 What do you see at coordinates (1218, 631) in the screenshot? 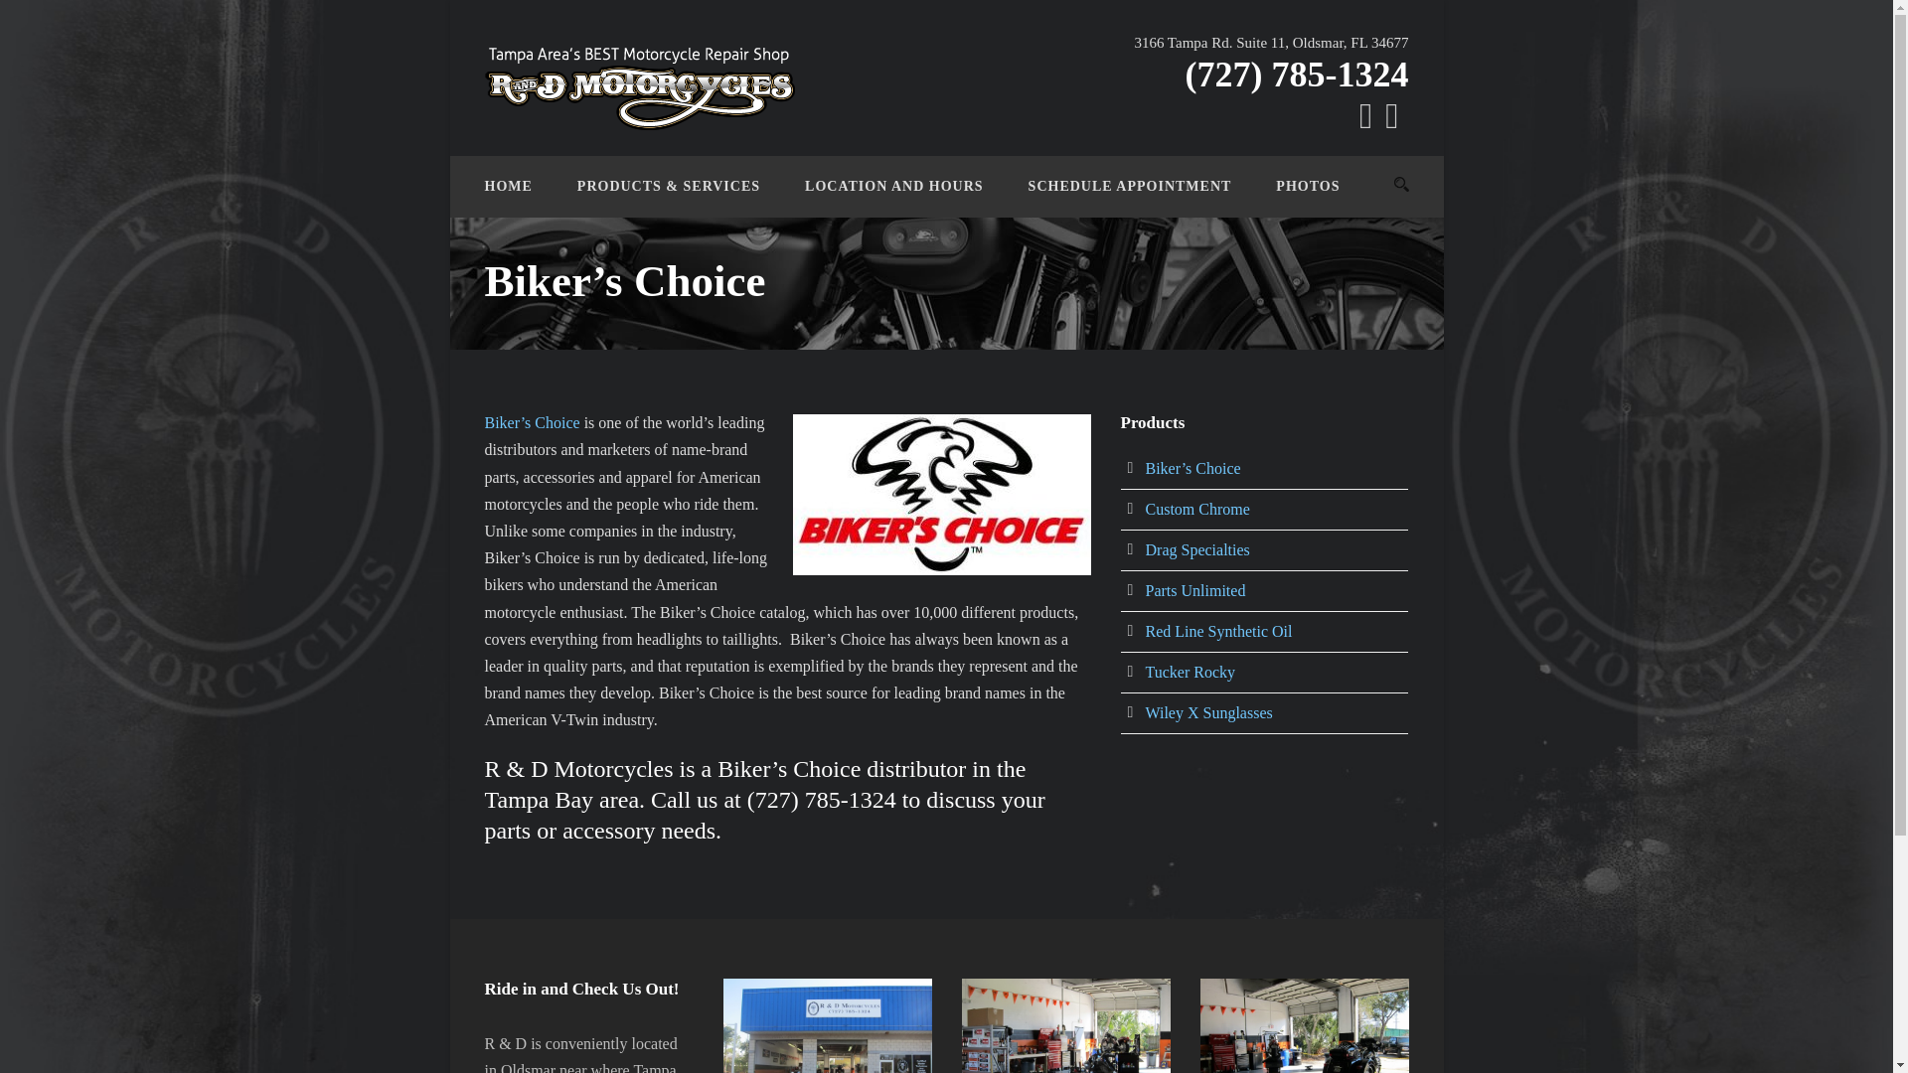
I see `Red Line Synthetic Oil` at bounding box center [1218, 631].